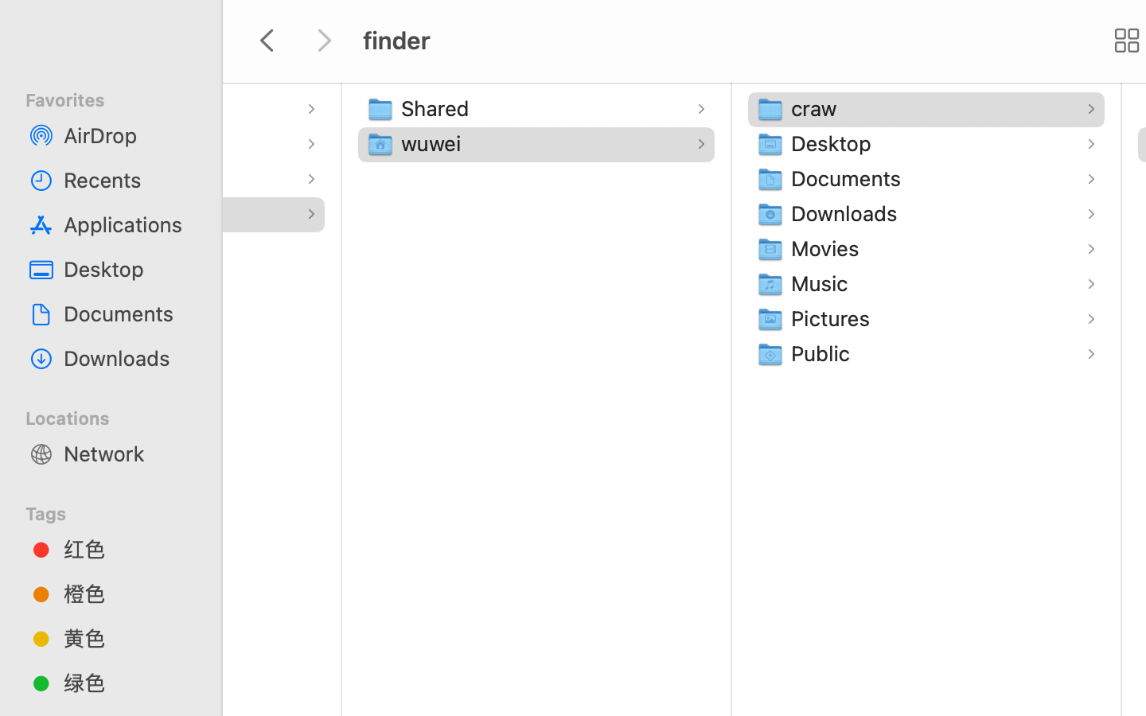 Image resolution: width=1146 pixels, height=716 pixels. I want to click on System, so click(50, 178).